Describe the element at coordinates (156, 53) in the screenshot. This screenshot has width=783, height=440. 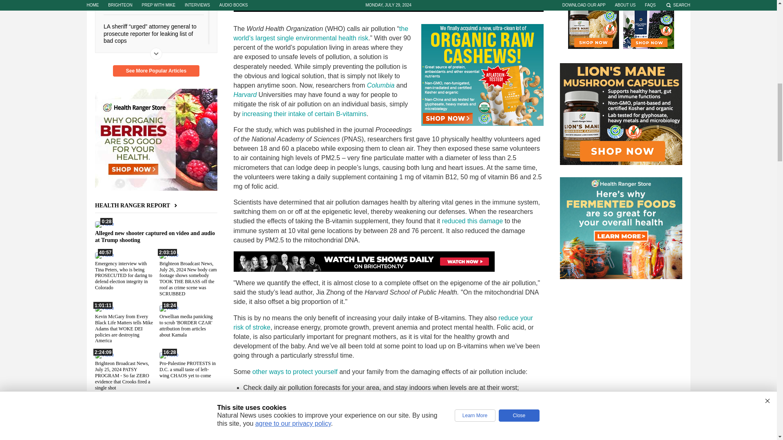
I see `Scroll Down` at that location.